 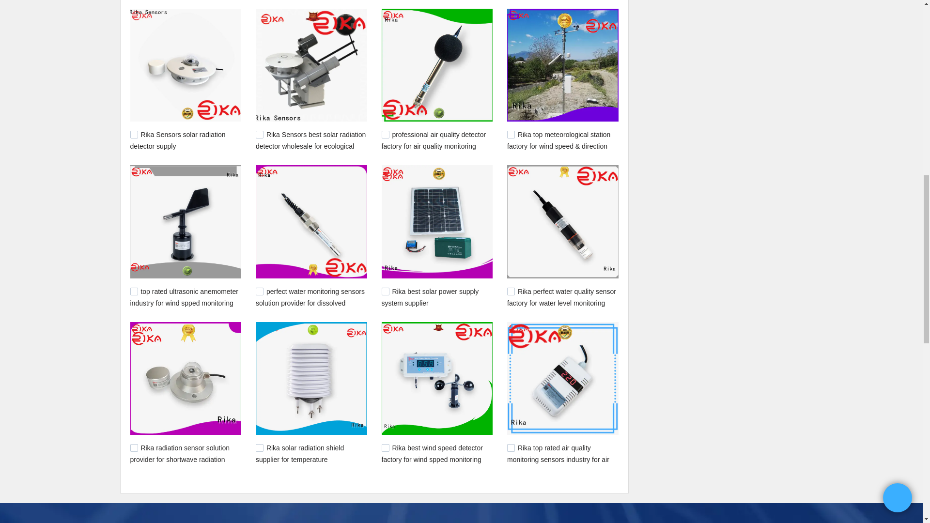 I want to click on 3388, so click(x=386, y=447).